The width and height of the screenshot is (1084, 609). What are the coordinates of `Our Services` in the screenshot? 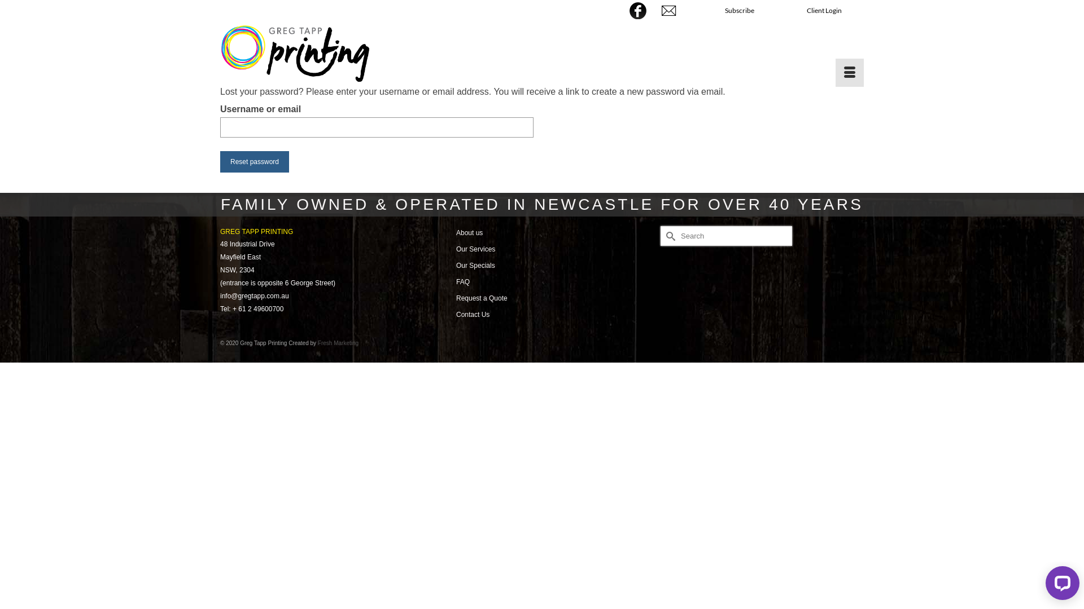 It's located at (475, 249).